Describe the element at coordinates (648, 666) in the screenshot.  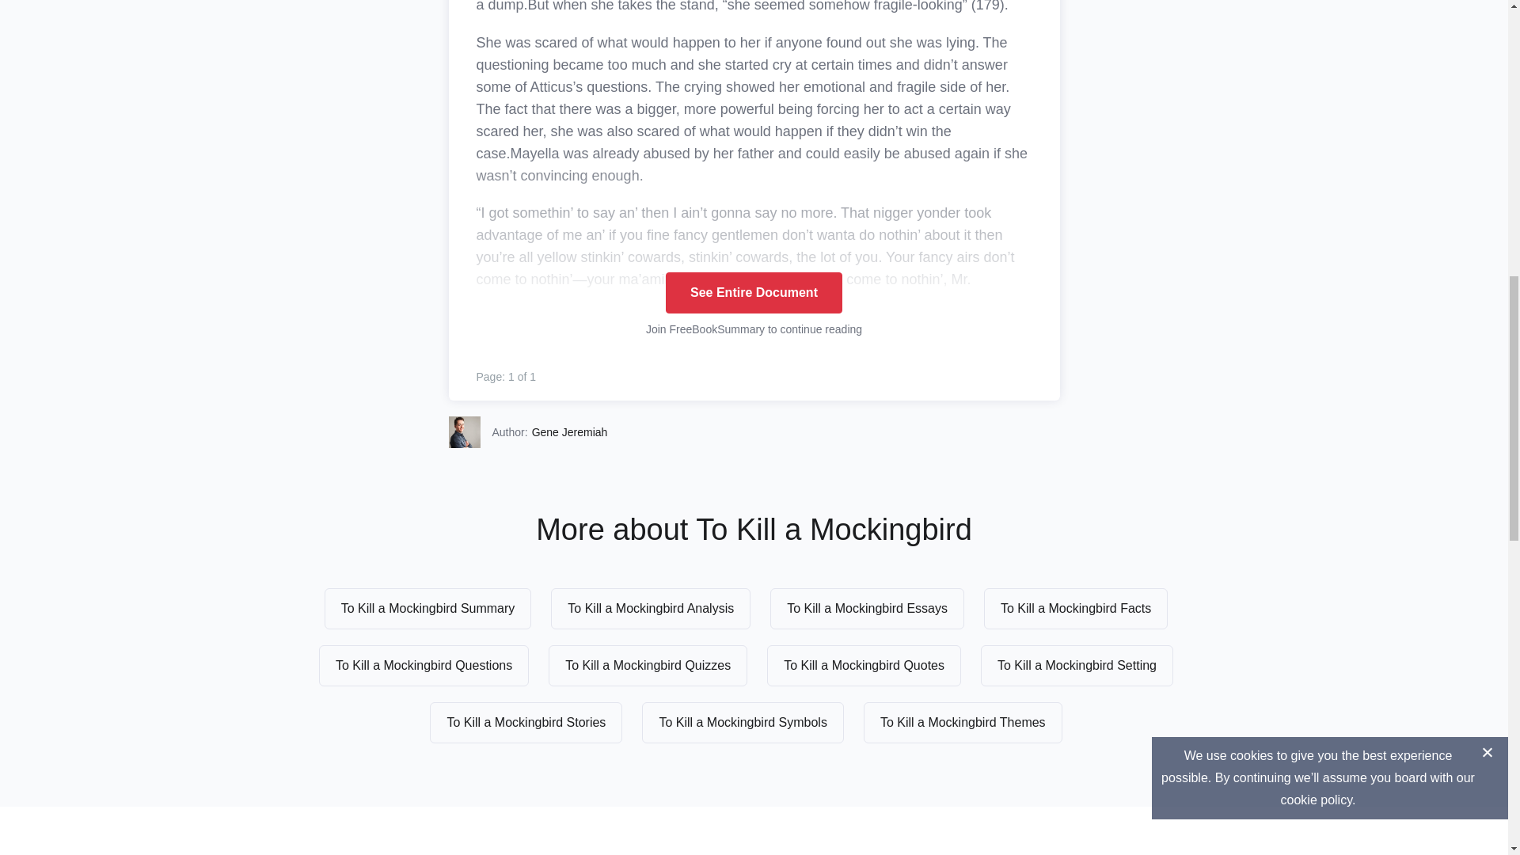
I see `To Kill a Mockingbird Quizzes` at that location.